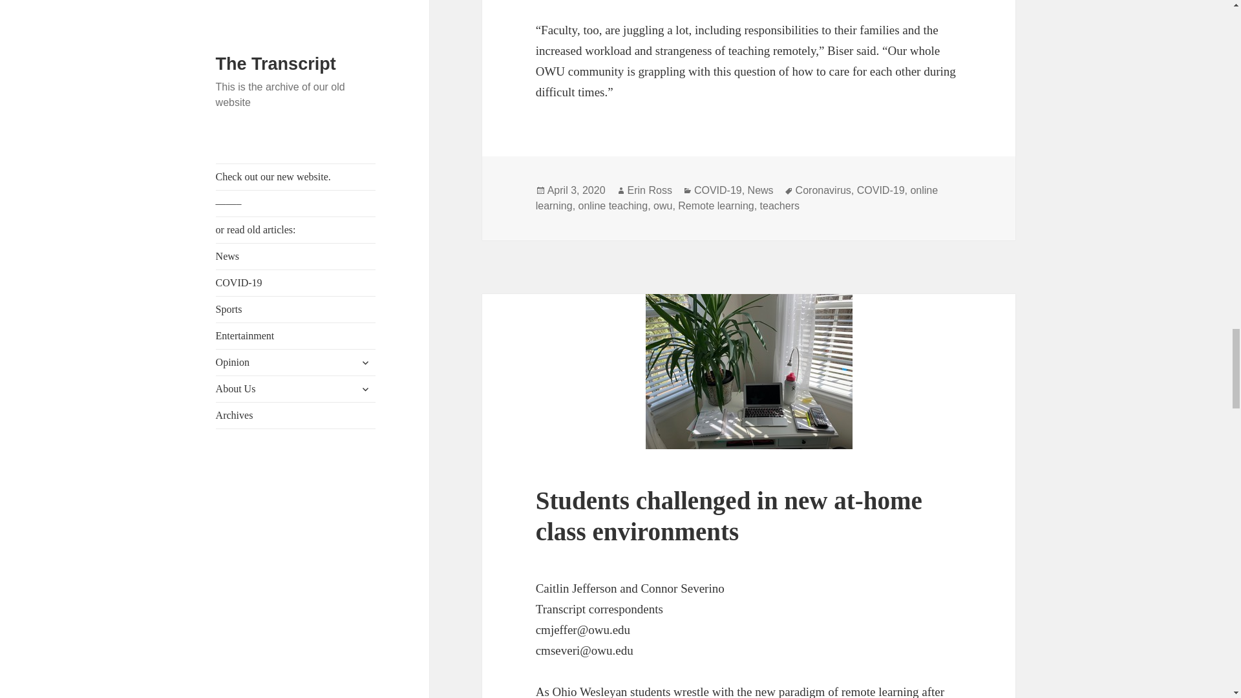 Image resolution: width=1241 pixels, height=698 pixels. I want to click on teachers, so click(780, 206).